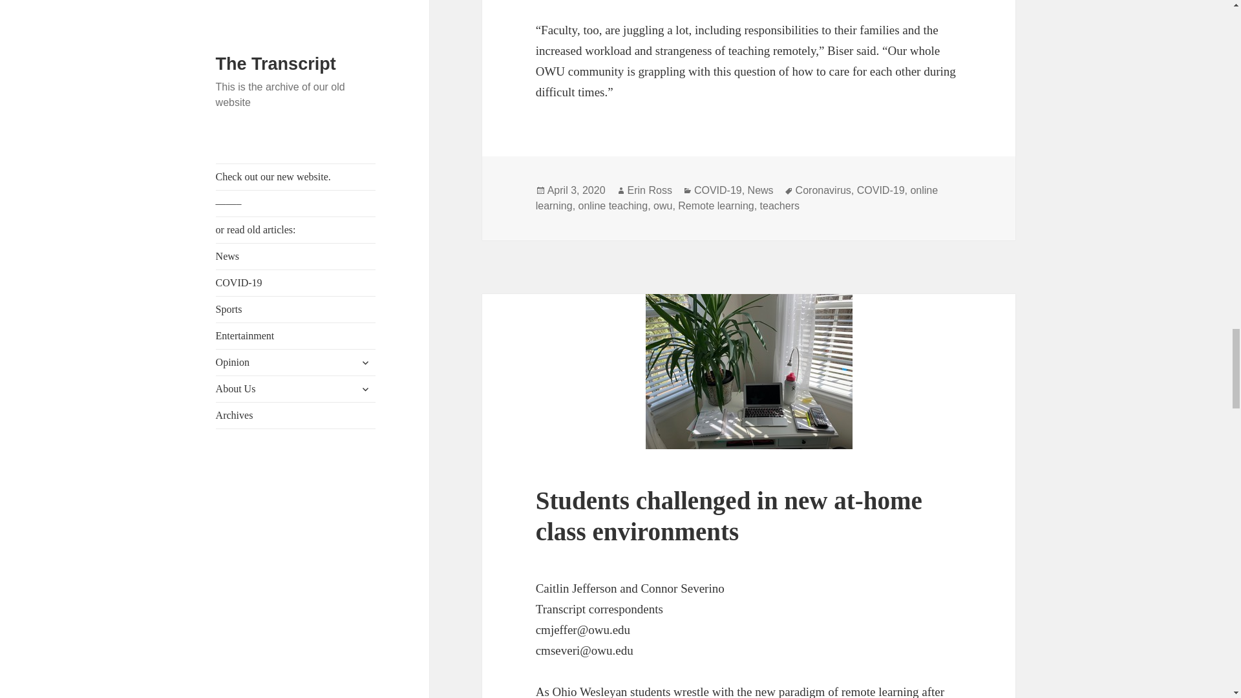 Image resolution: width=1241 pixels, height=698 pixels. I want to click on teachers, so click(780, 206).